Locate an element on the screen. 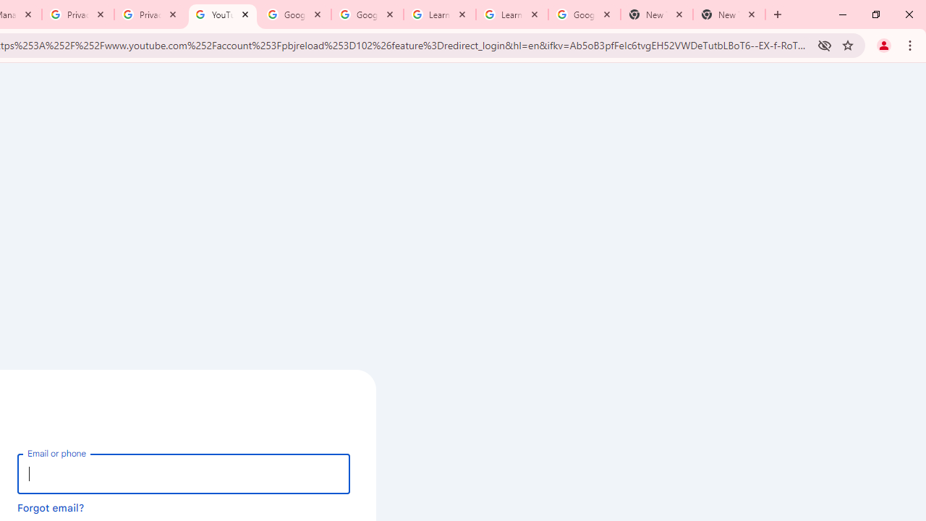  Google Account is located at coordinates (584, 14).